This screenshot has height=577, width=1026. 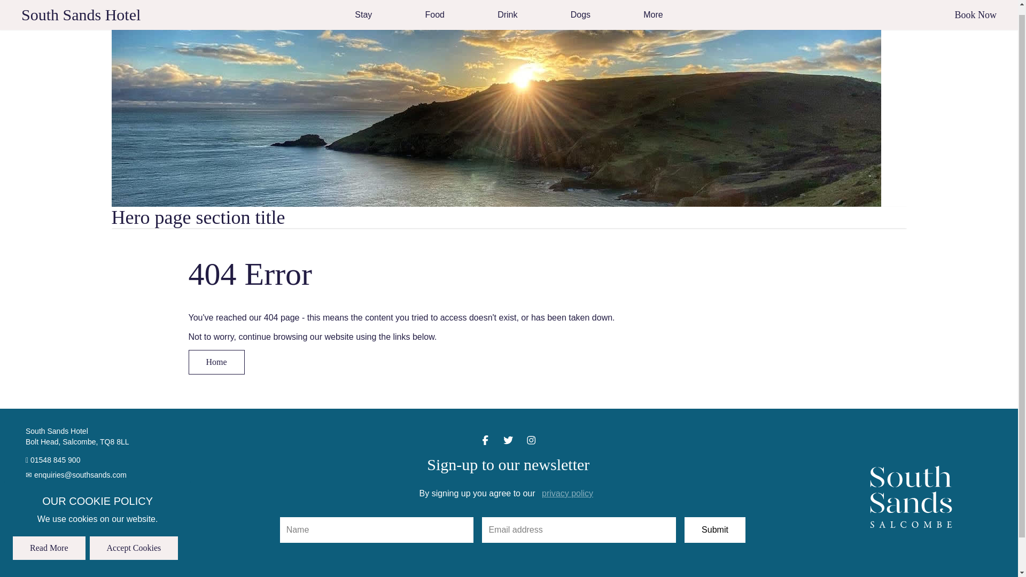 What do you see at coordinates (435, 11) in the screenshot?
I see `Food` at bounding box center [435, 11].